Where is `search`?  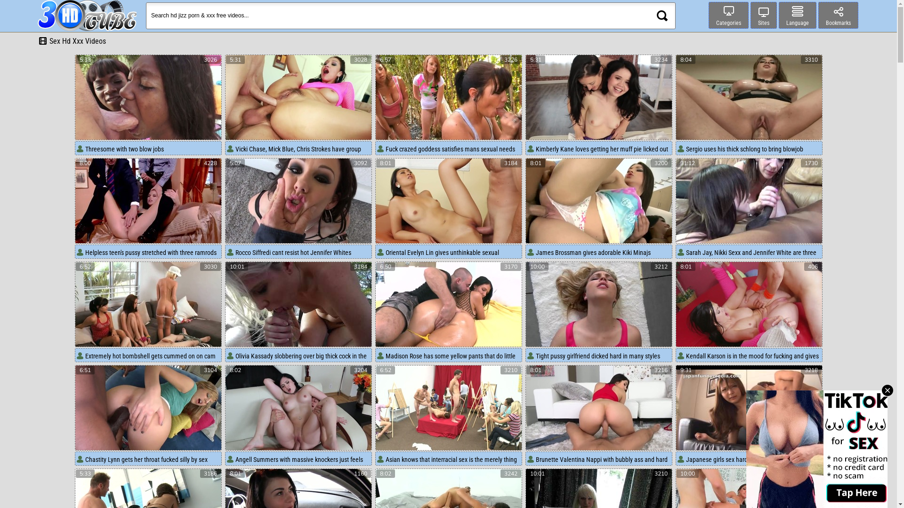
search is located at coordinates (662, 16).